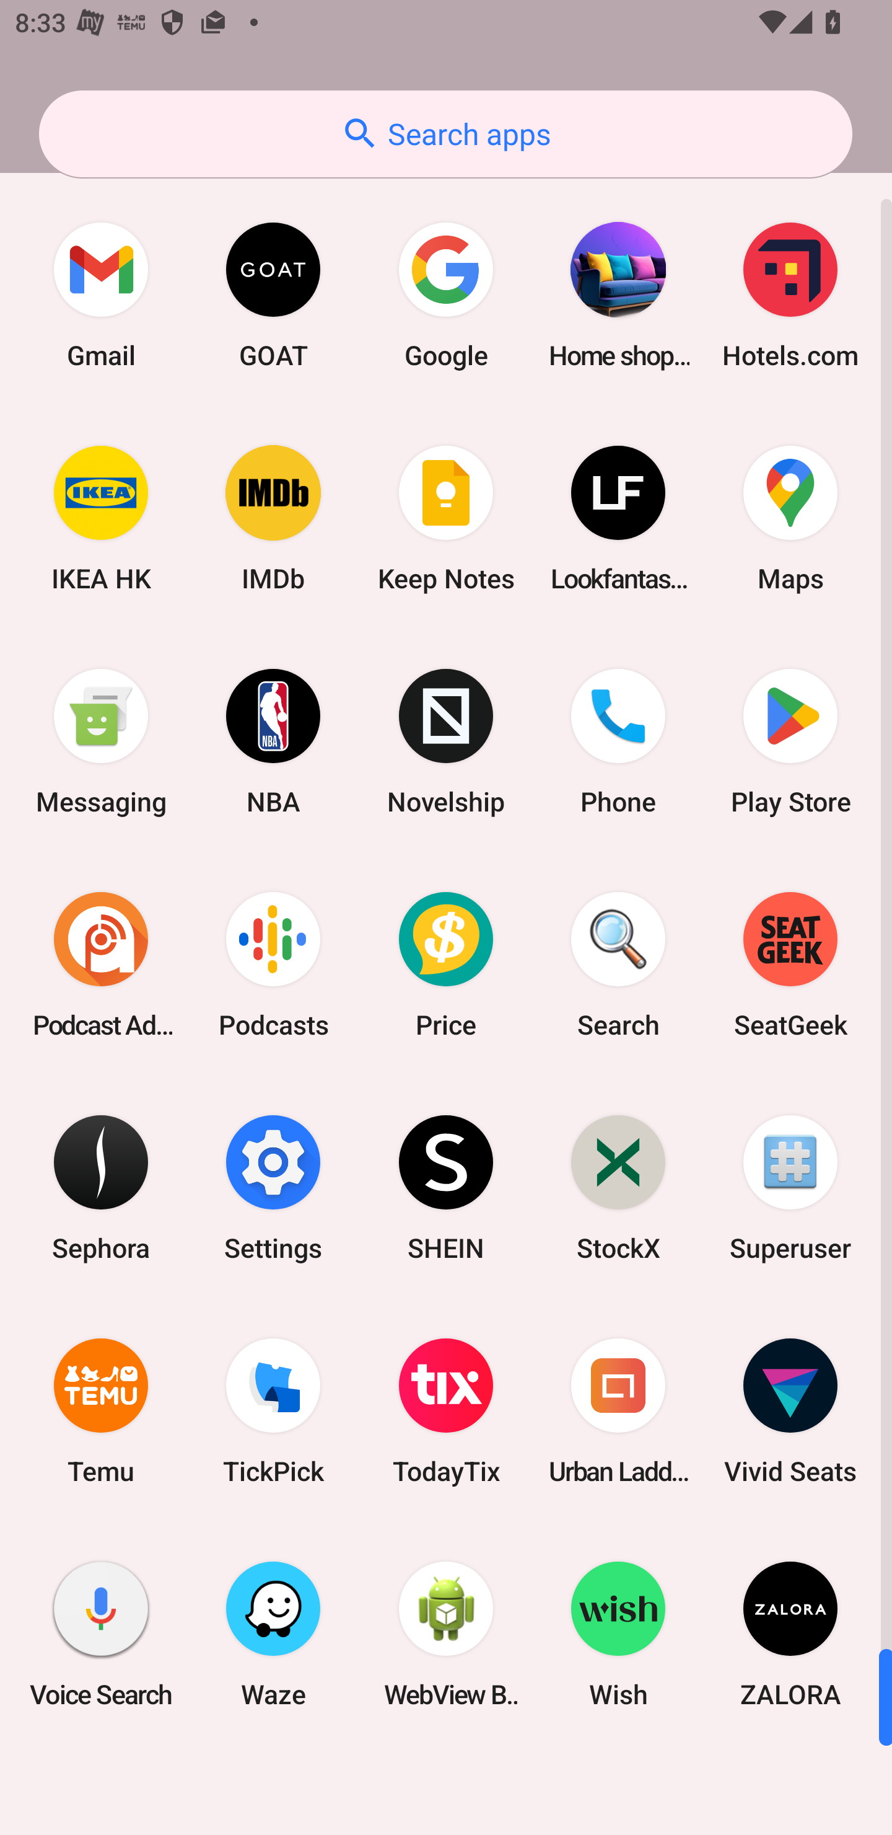  I want to click on SHEIN, so click(446, 1187).